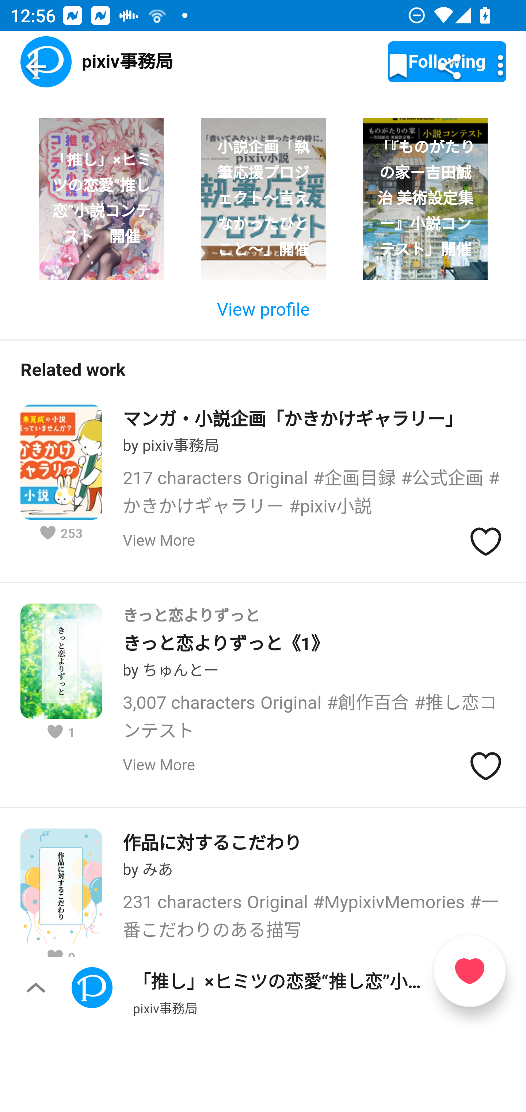  What do you see at coordinates (263, 310) in the screenshot?
I see `View profile` at bounding box center [263, 310].